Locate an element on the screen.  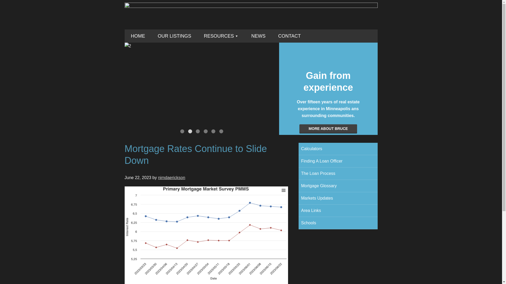
Calculators is located at coordinates (338, 149).